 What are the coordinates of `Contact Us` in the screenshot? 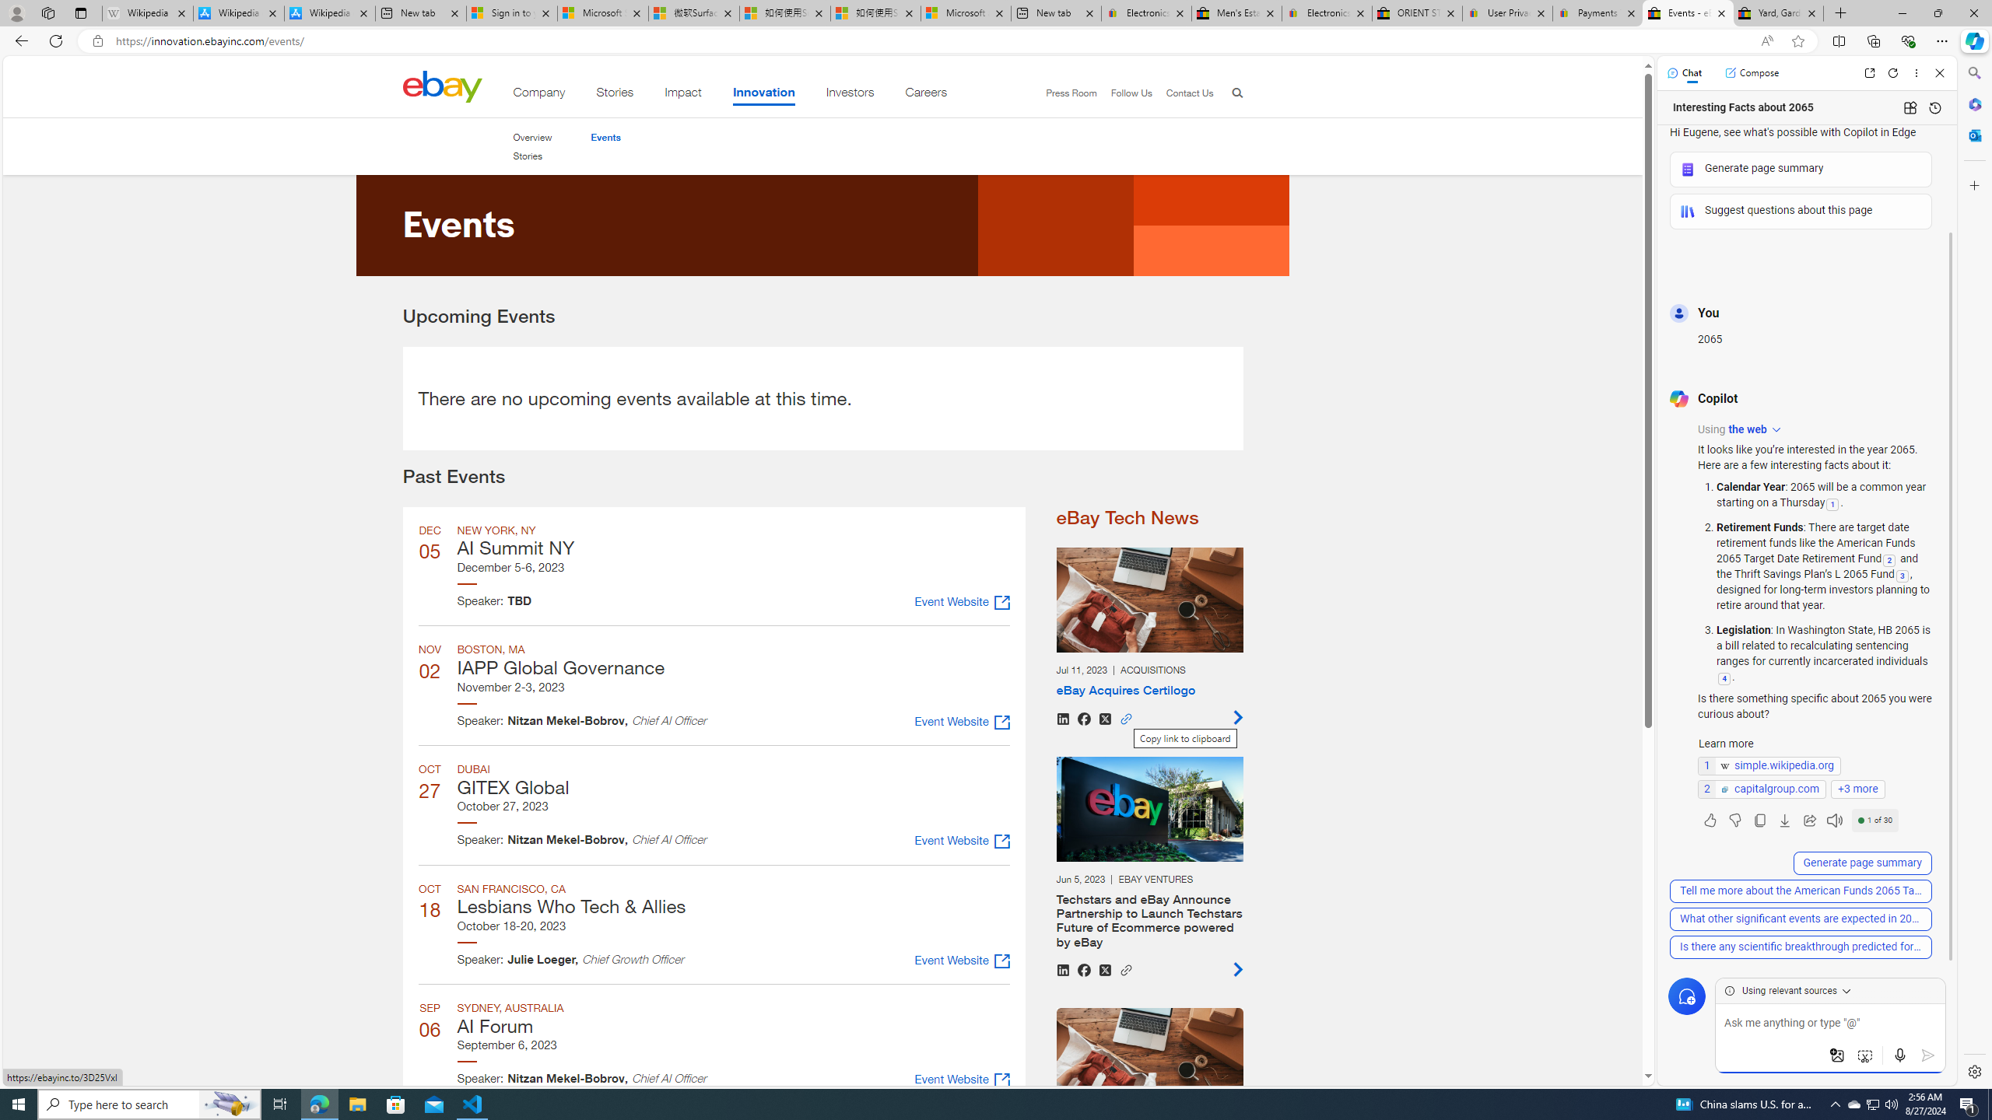 It's located at (1182, 93).